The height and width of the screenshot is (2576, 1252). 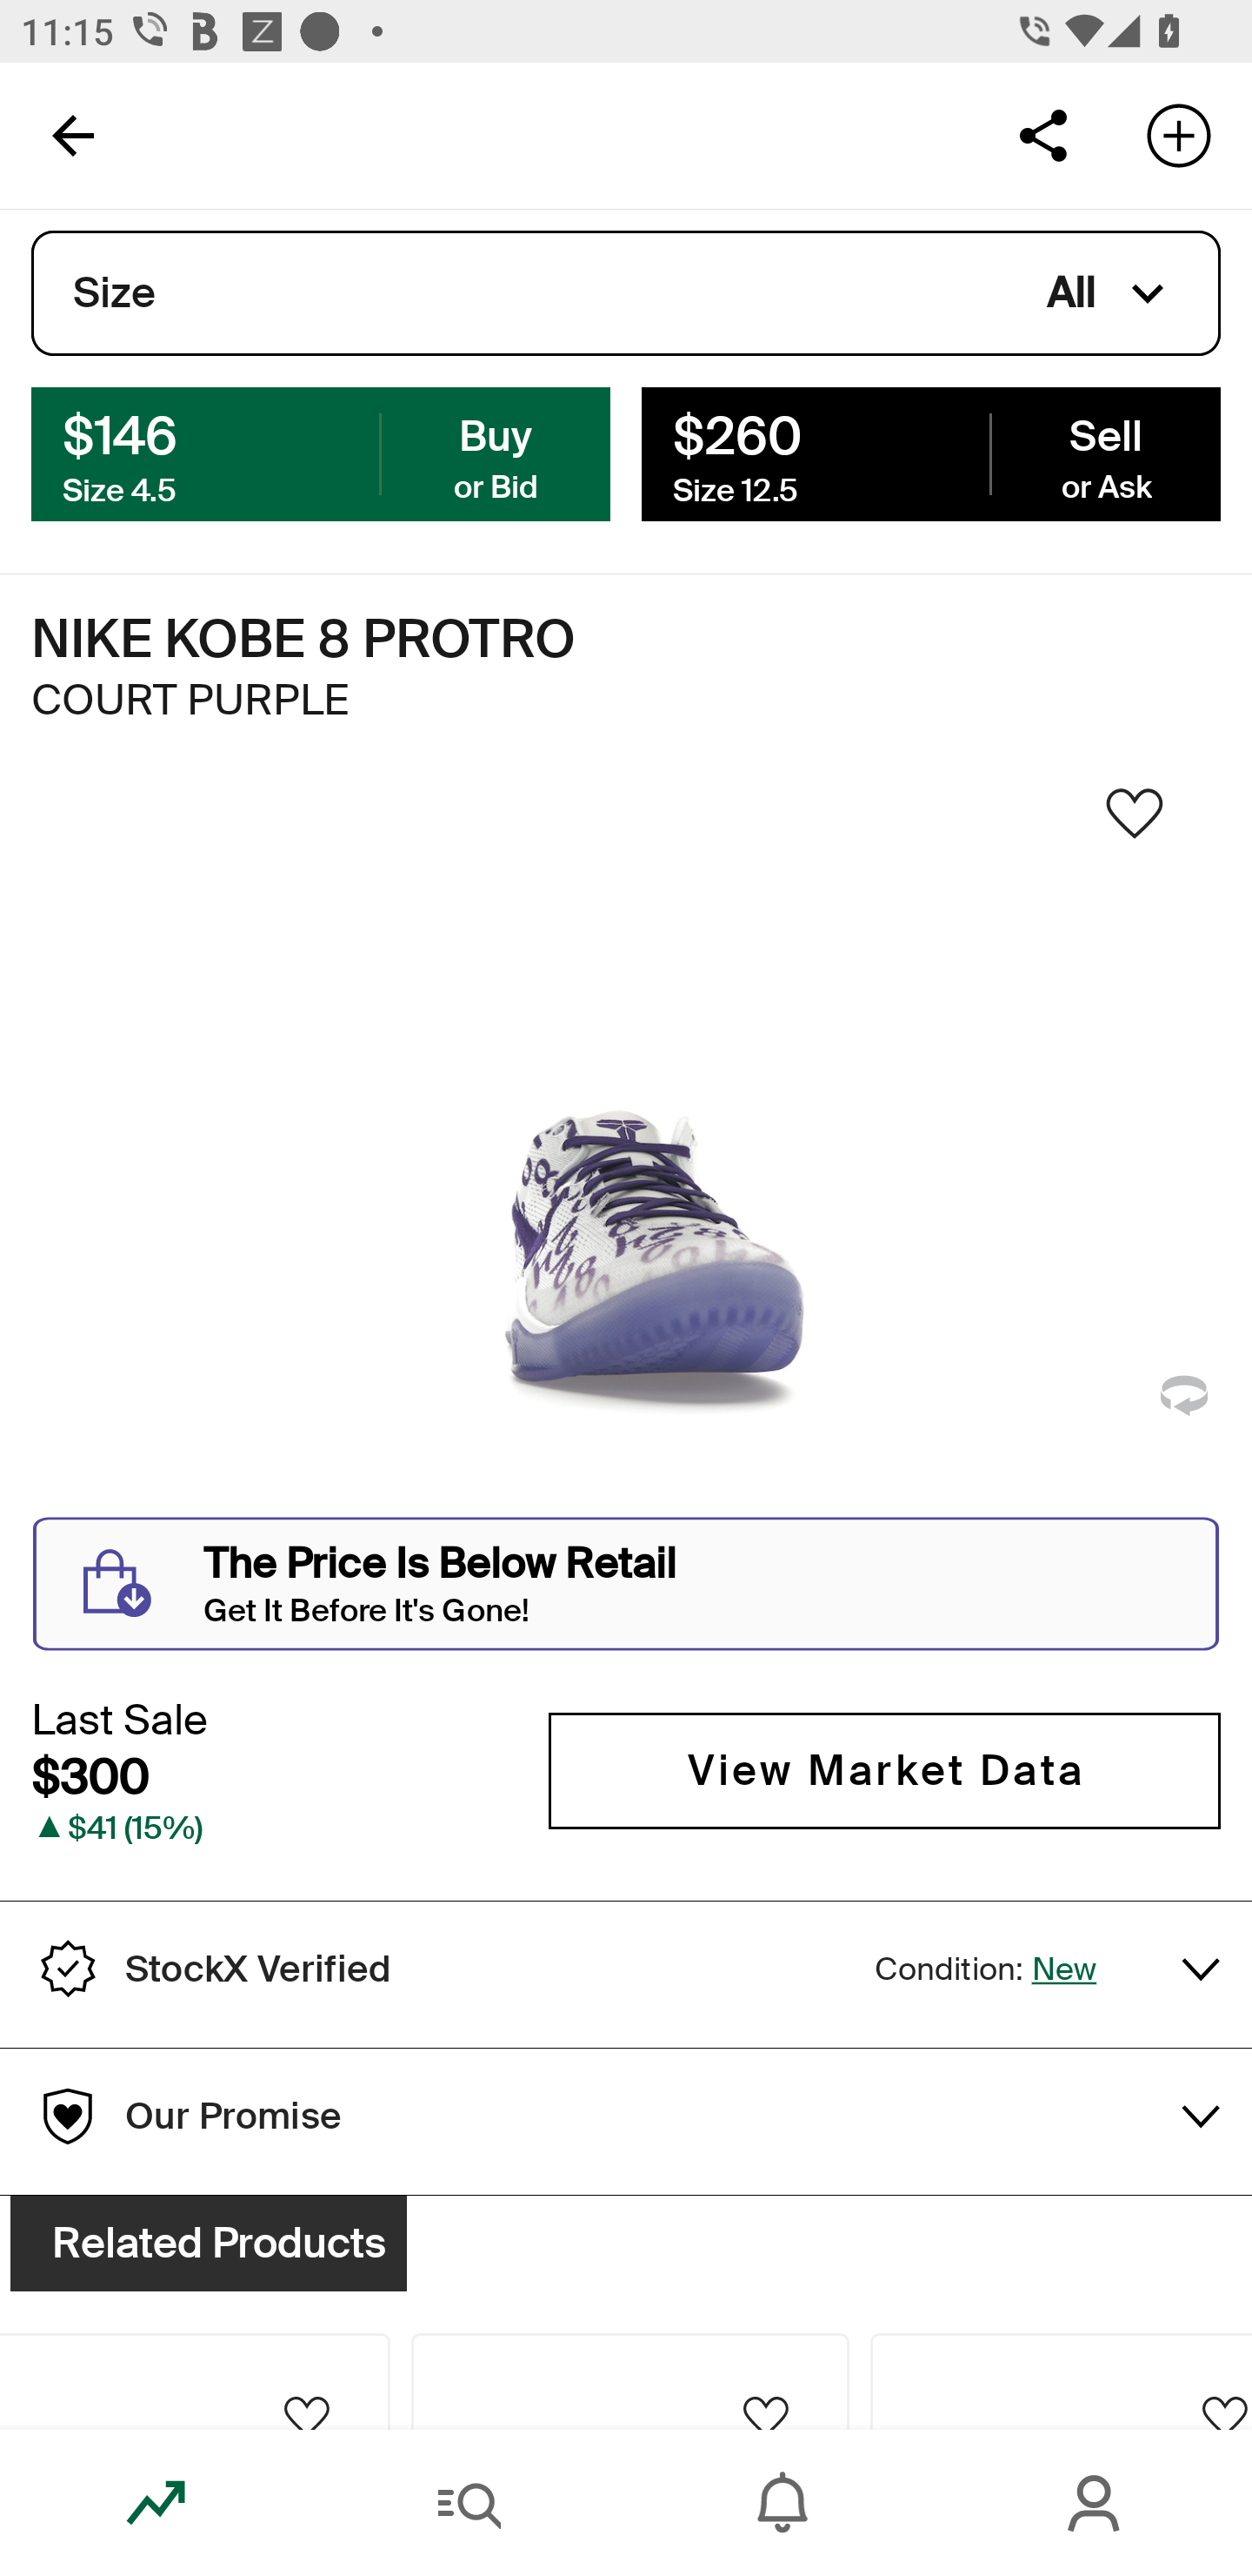 What do you see at coordinates (1095, 2503) in the screenshot?
I see `Account` at bounding box center [1095, 2503].